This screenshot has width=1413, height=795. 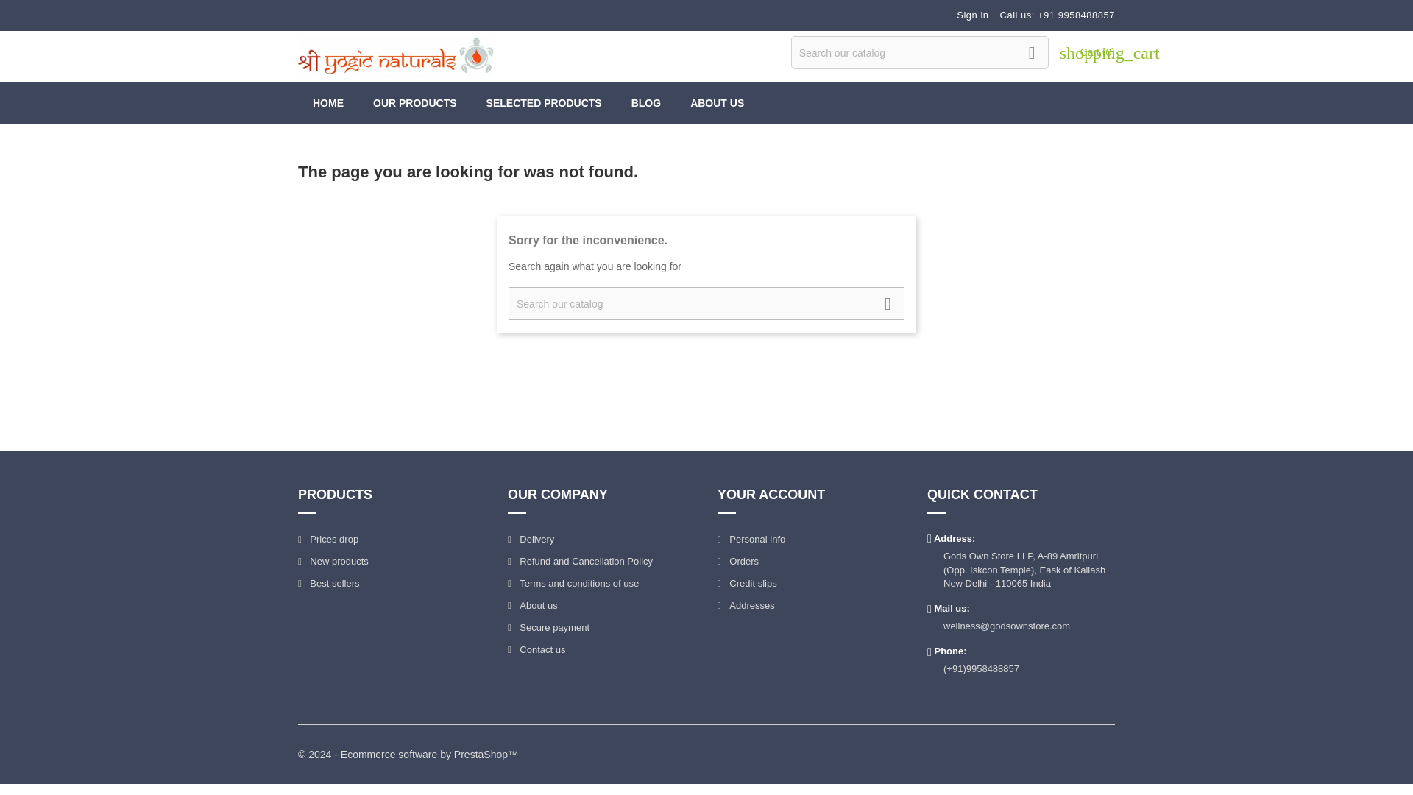 I want to click on Best sellers, so click(x=329, y=583).